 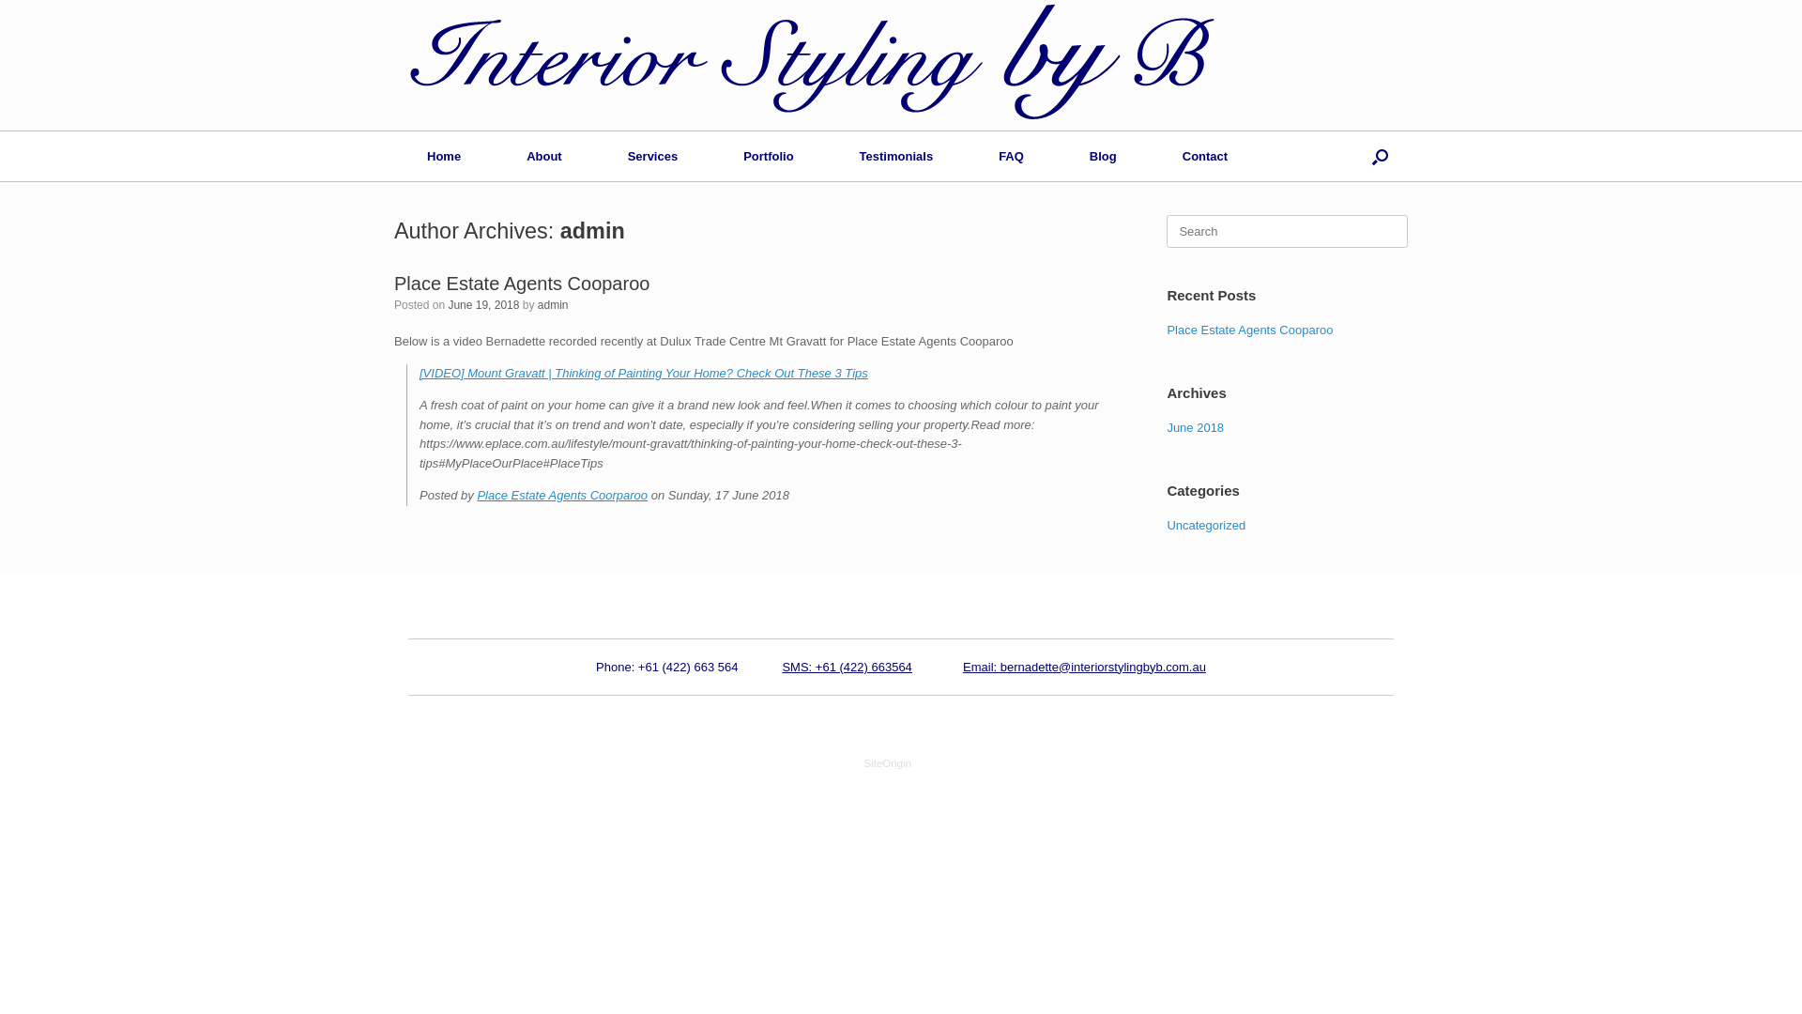 I want to click on June 19, 2018, so click(x=483, y=305).